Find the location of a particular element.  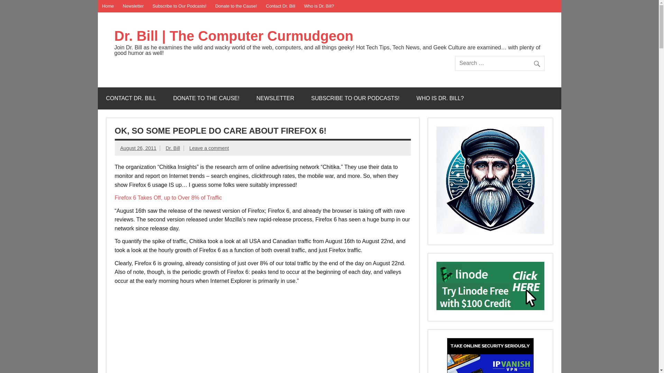

SUBSCRIBE TO OUR PODCASTS! is located at coordinates (356, 98).